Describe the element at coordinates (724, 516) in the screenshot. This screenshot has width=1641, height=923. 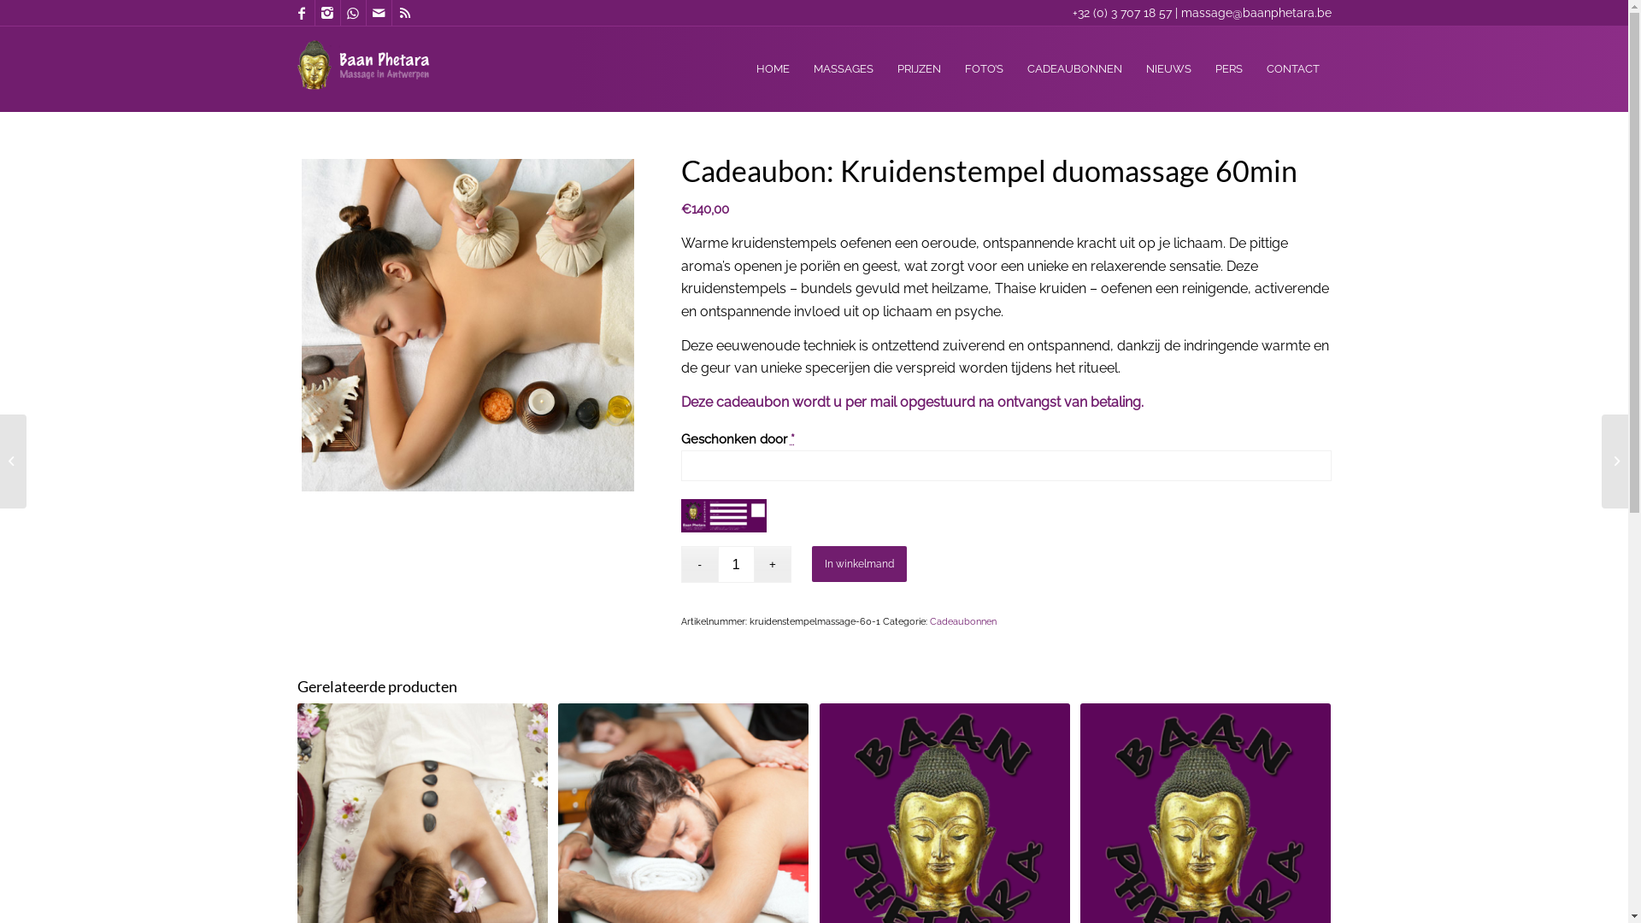
I see `Voucher Image` at that location.